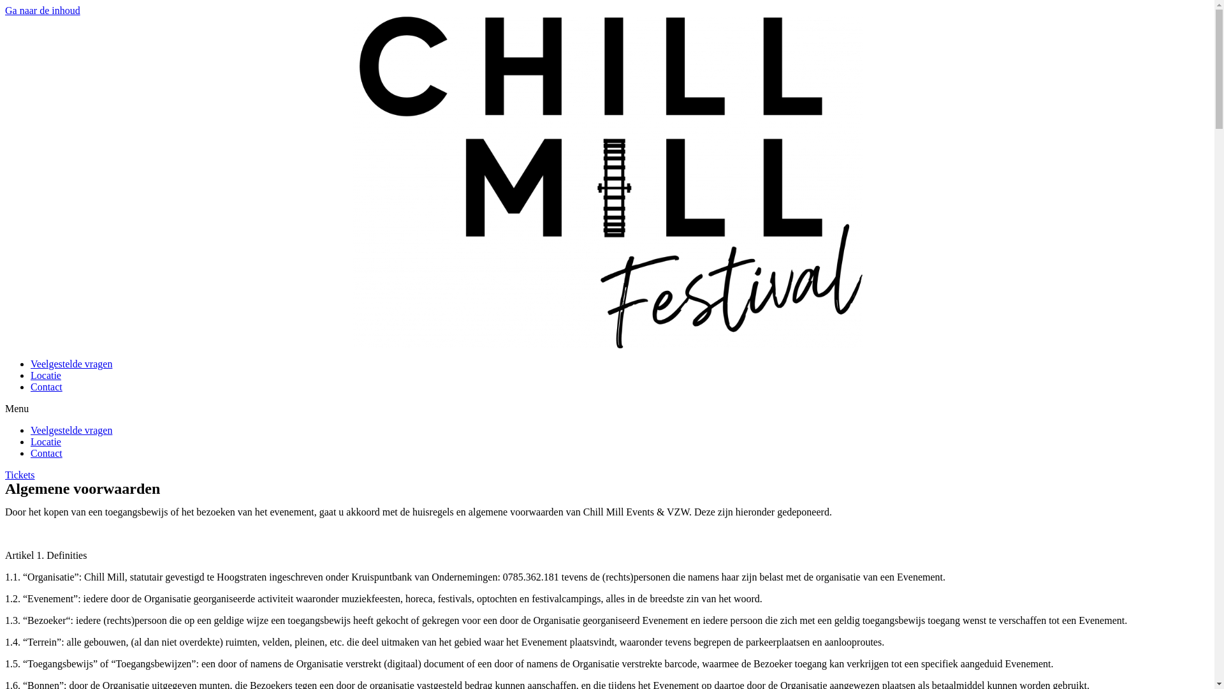  I want to click on Veelgestelde vragen, so click(71, 430).